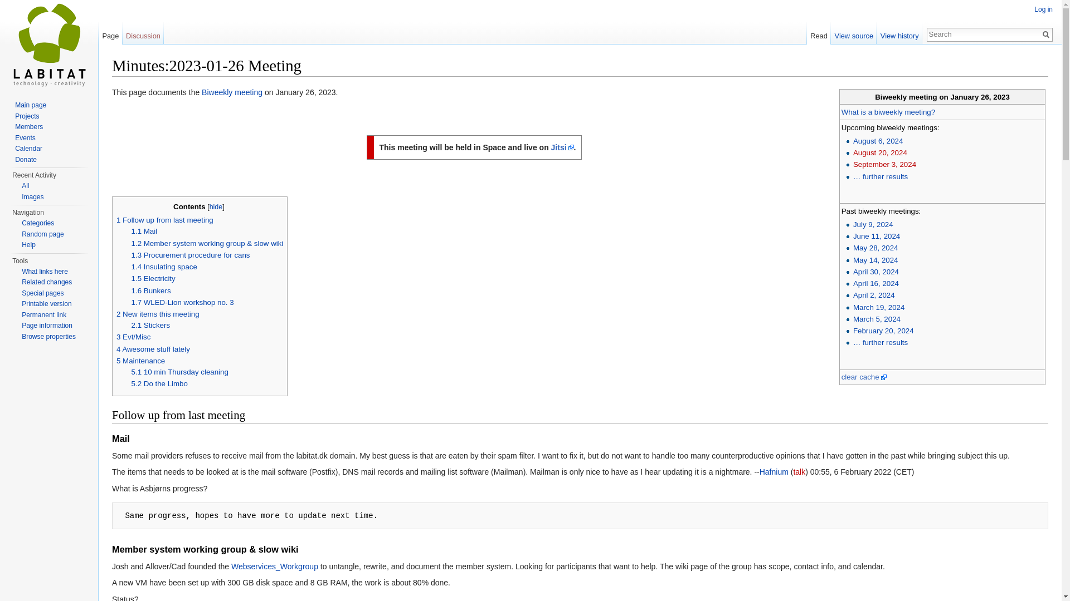  Describe the element at coordinates (153, 349) in the screenshot. I see `4 Awesome stuff lately` at that location.